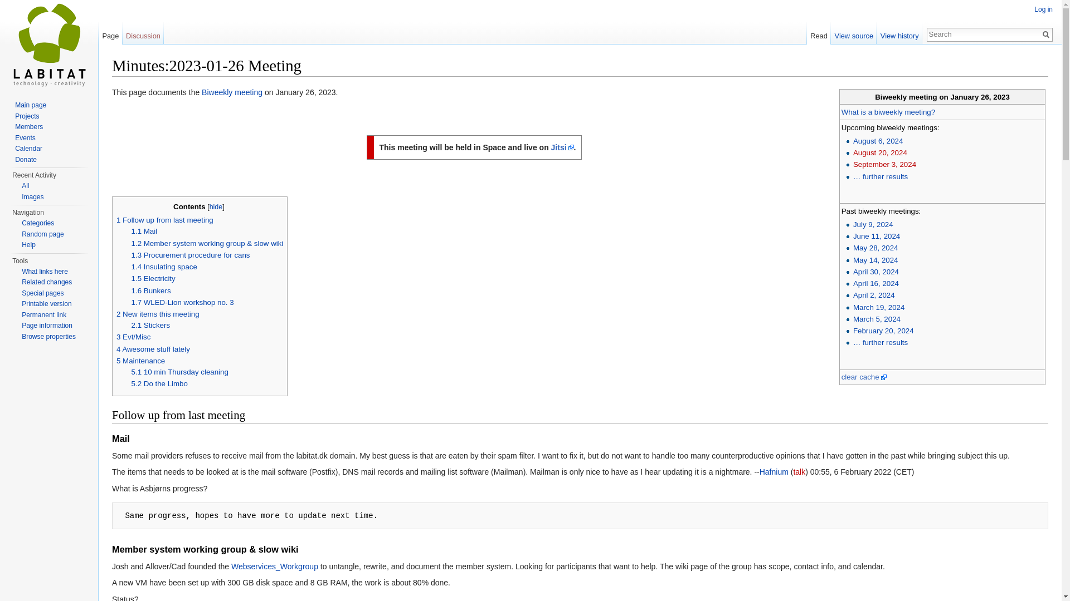  Describe the element at coordinates (153, 349) in the screenshot. I see `4 Awesome stuff lately` at that location.